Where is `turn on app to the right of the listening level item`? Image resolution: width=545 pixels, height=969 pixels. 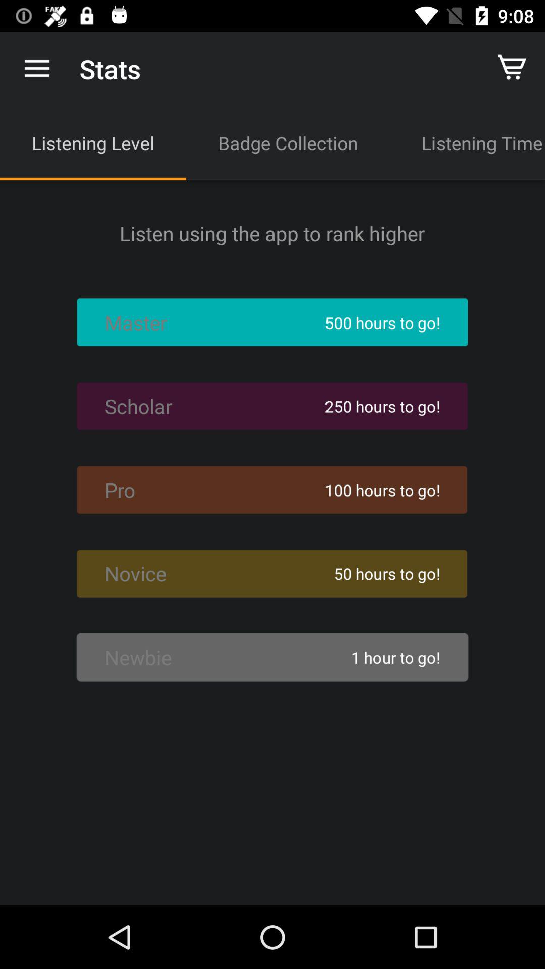 turn on app to the right of the listening level item is located at coordinates (288, 143).